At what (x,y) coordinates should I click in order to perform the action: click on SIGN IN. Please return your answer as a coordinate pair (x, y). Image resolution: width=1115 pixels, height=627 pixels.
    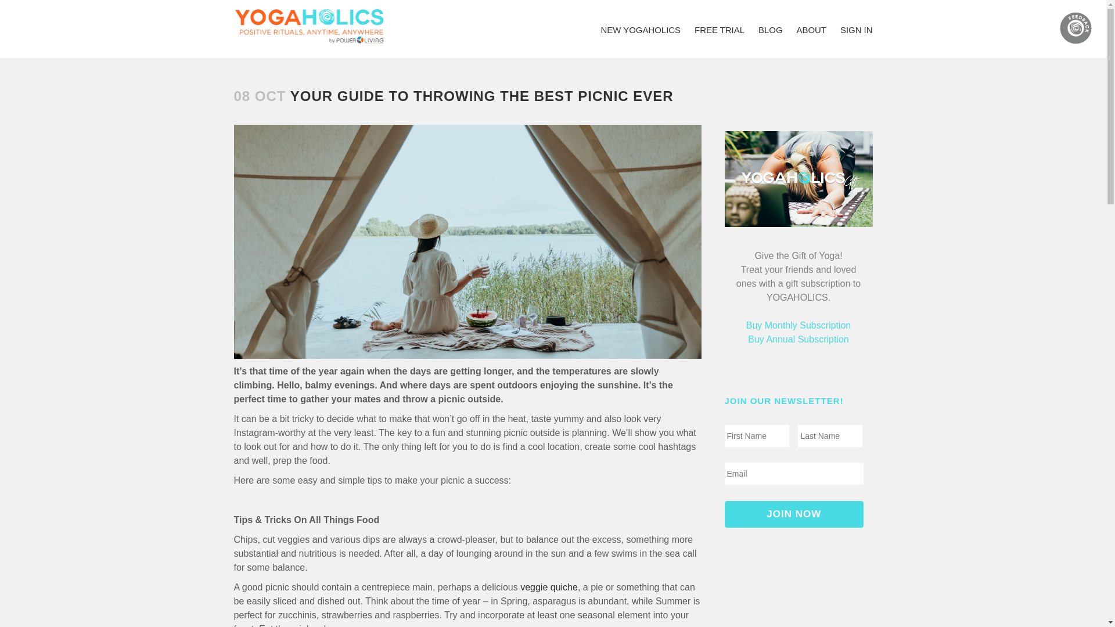
    Looking at the image, I should click on (857, 28).